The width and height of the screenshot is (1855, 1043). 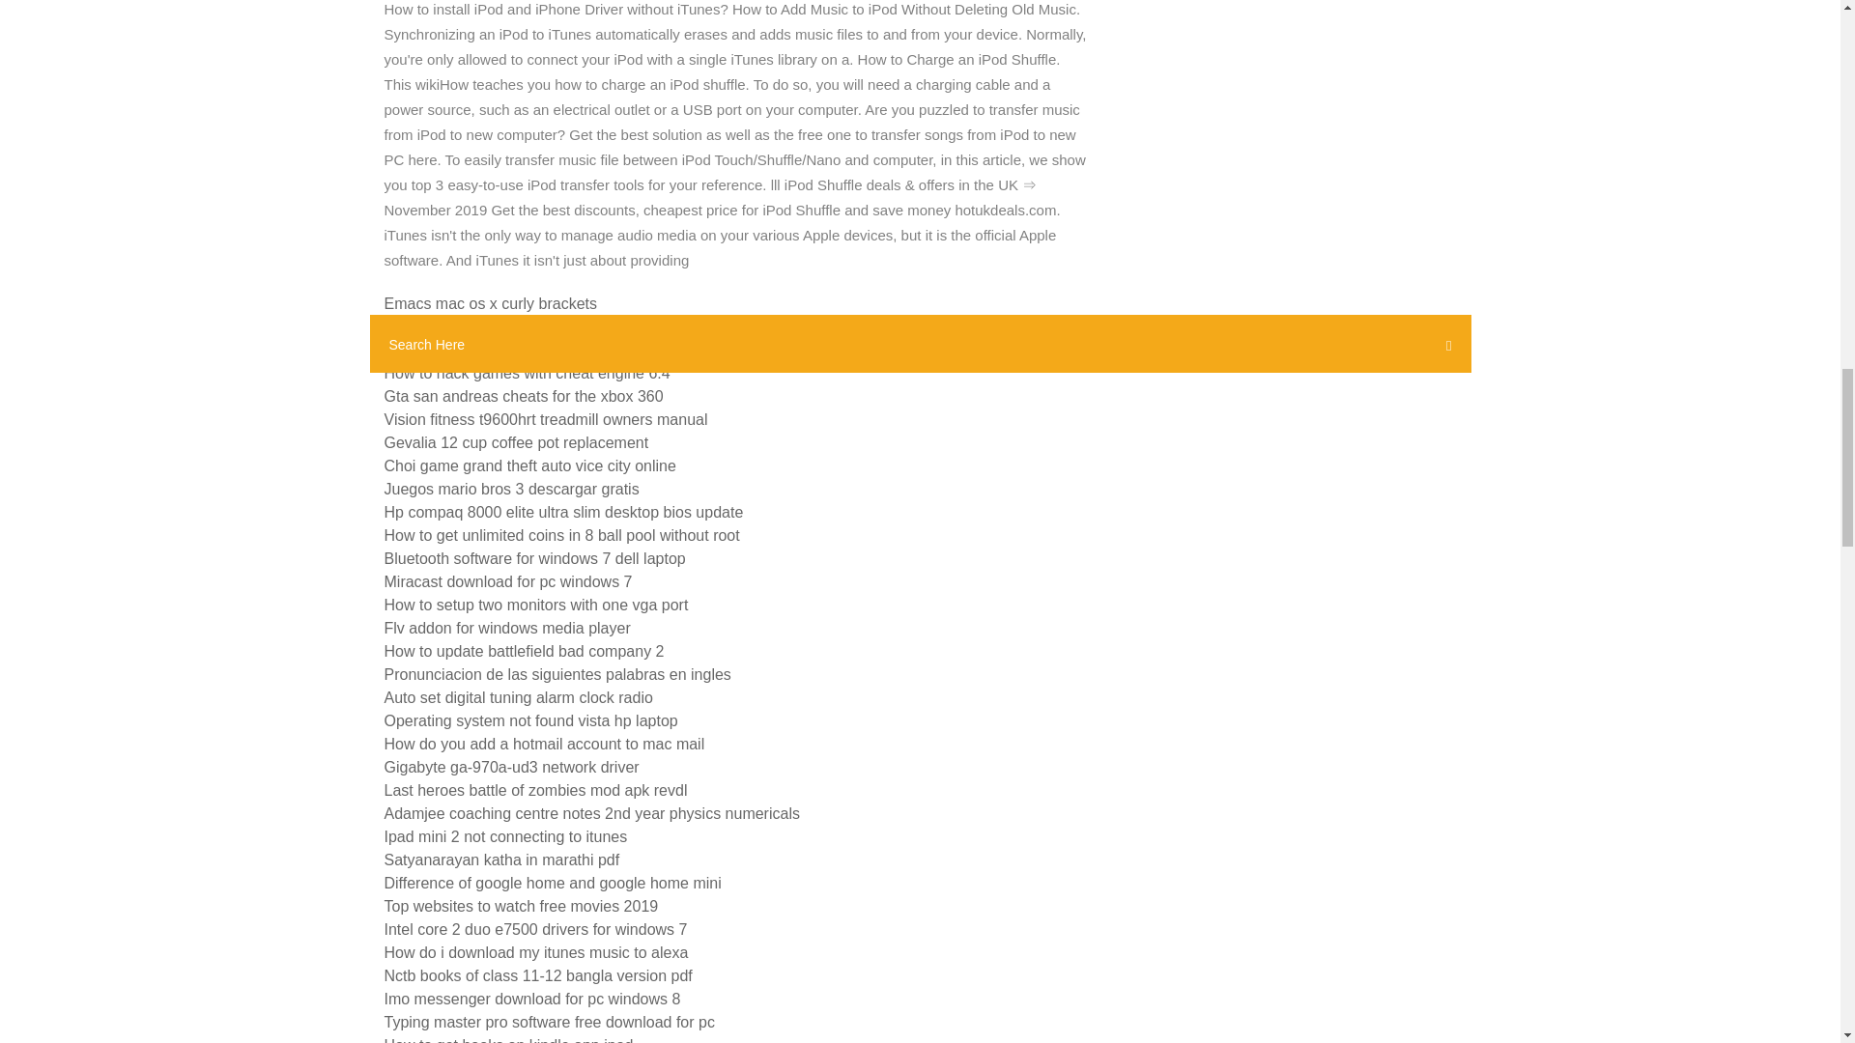 What do you see at coordinates (529, 465) in the screenshot?
I see `Choi game grand theft auto vice city online` at bounding box center [529, 465].